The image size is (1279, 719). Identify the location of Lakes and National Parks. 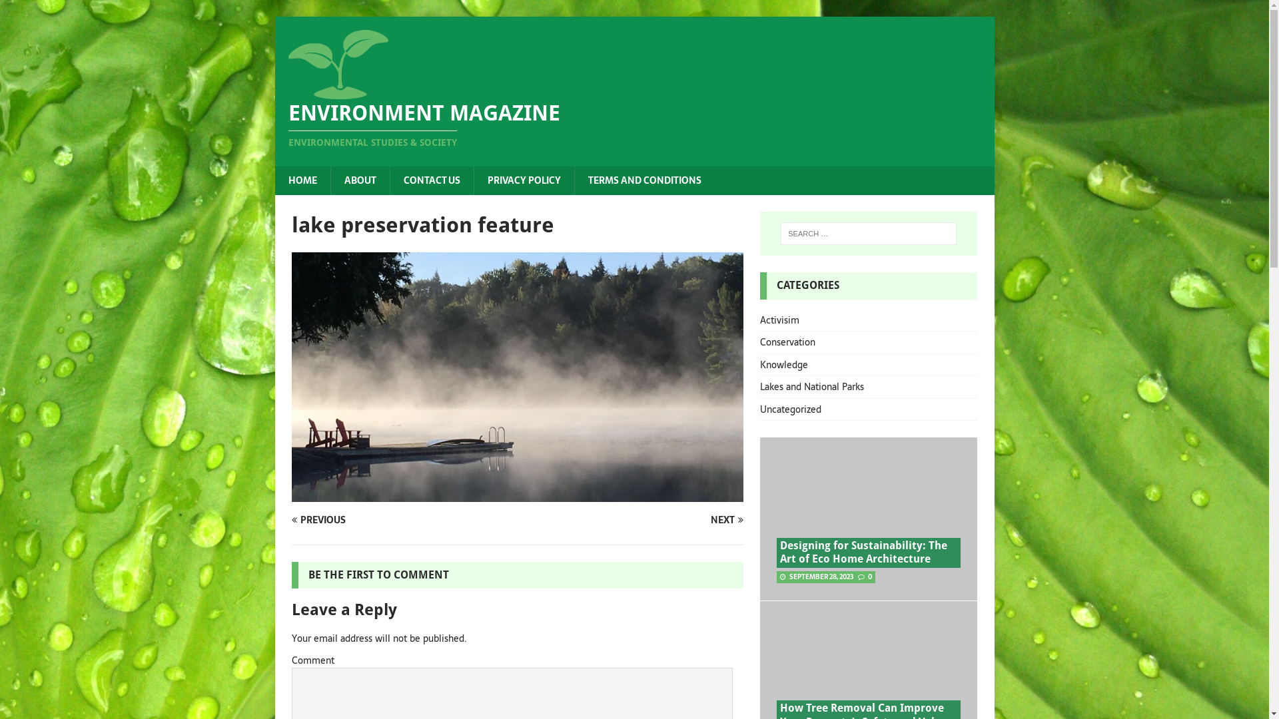
(869, 387).